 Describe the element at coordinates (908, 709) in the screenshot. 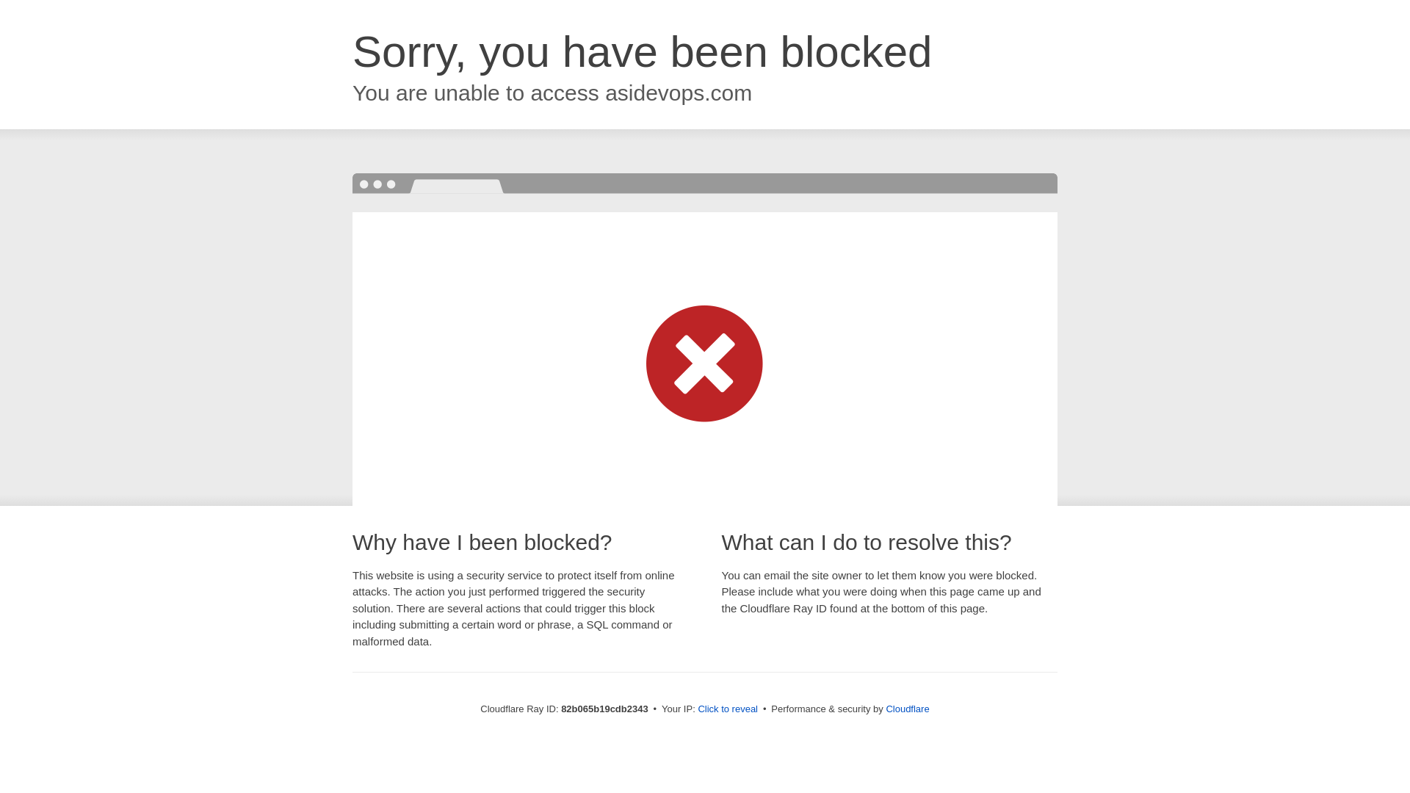

I see `Cloudflare` at that location.